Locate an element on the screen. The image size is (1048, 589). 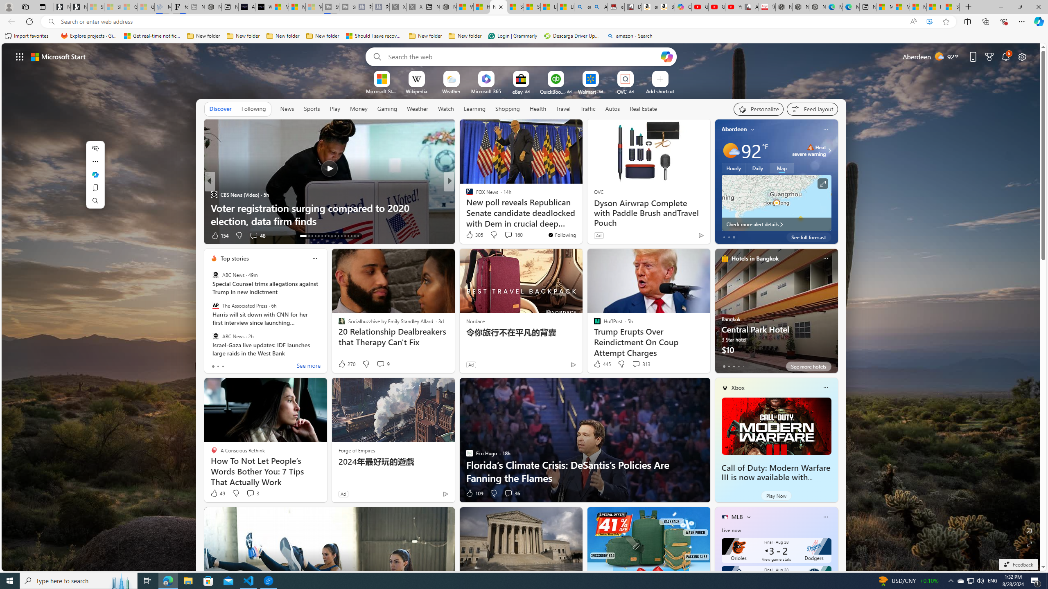
Health is located at coordinates (538, 109).